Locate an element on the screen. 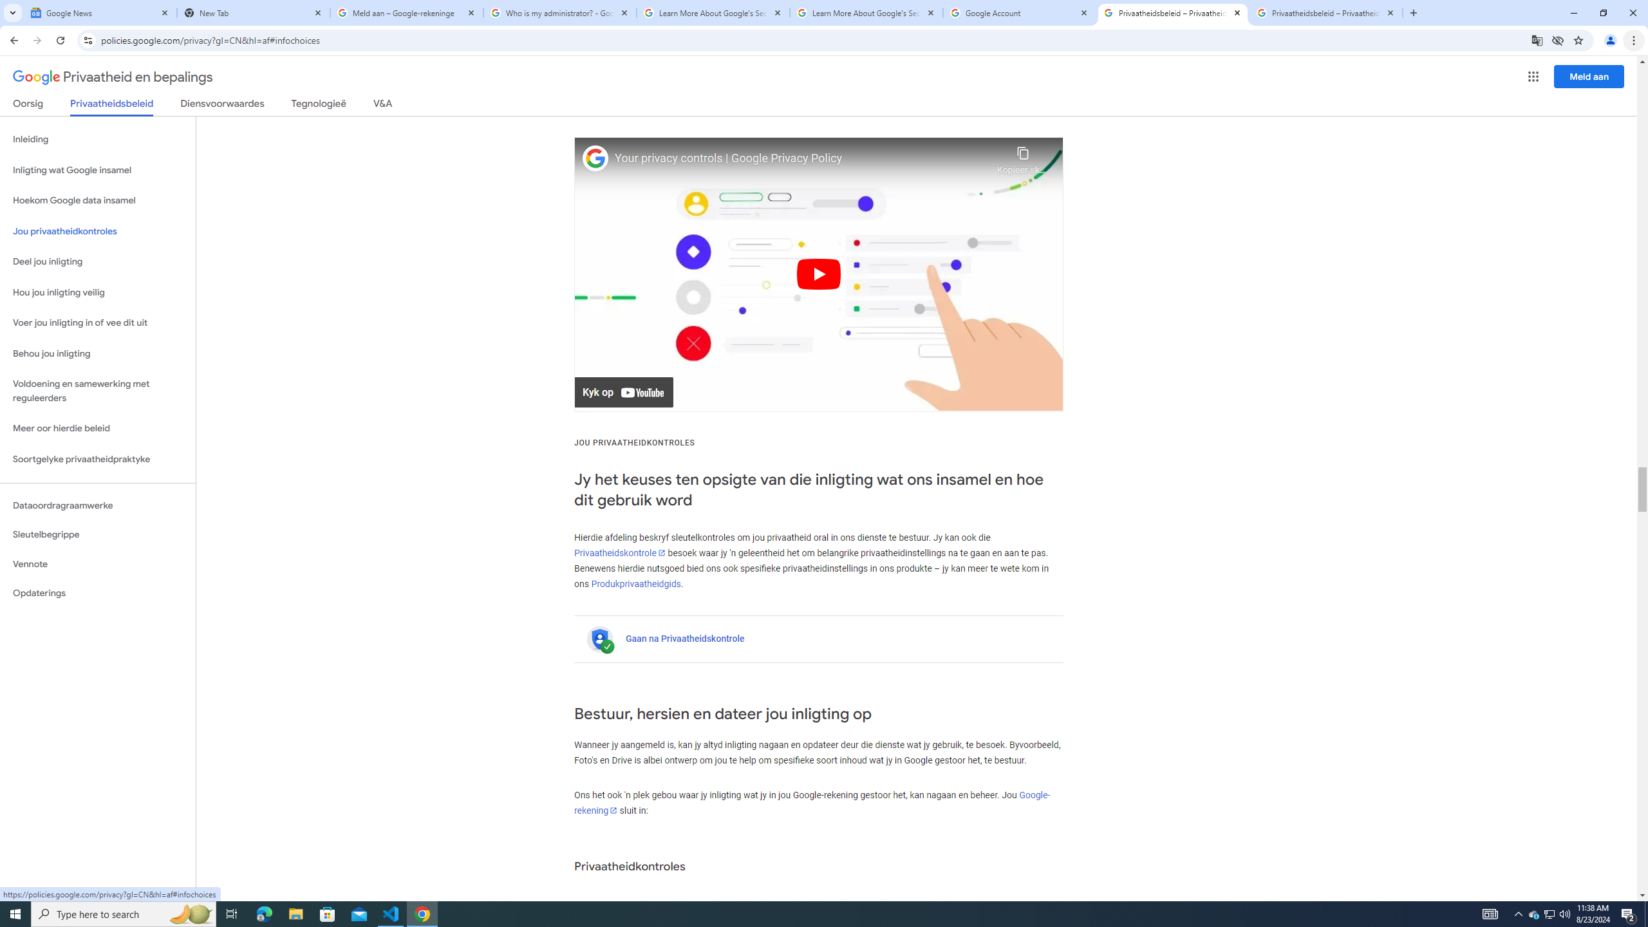  Fotobeeld van Google is located at coordinates (595, 158).